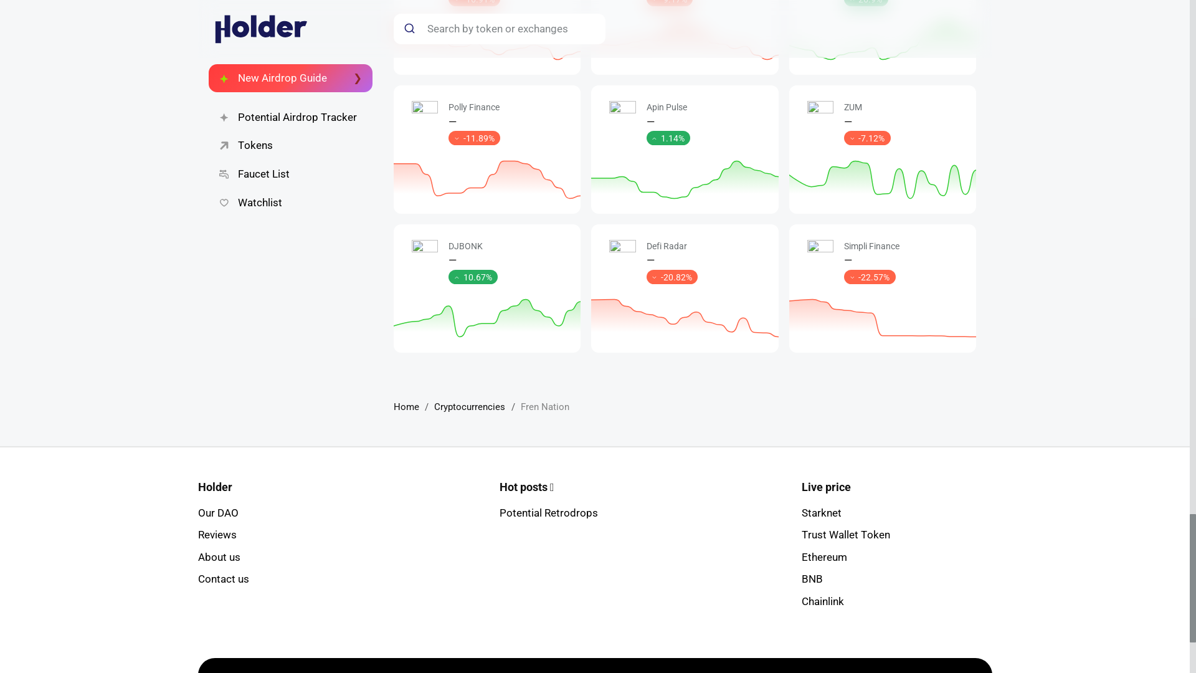  Describe the element at coordinates (406, 406) in the screenshot. I see `Home` at that location.